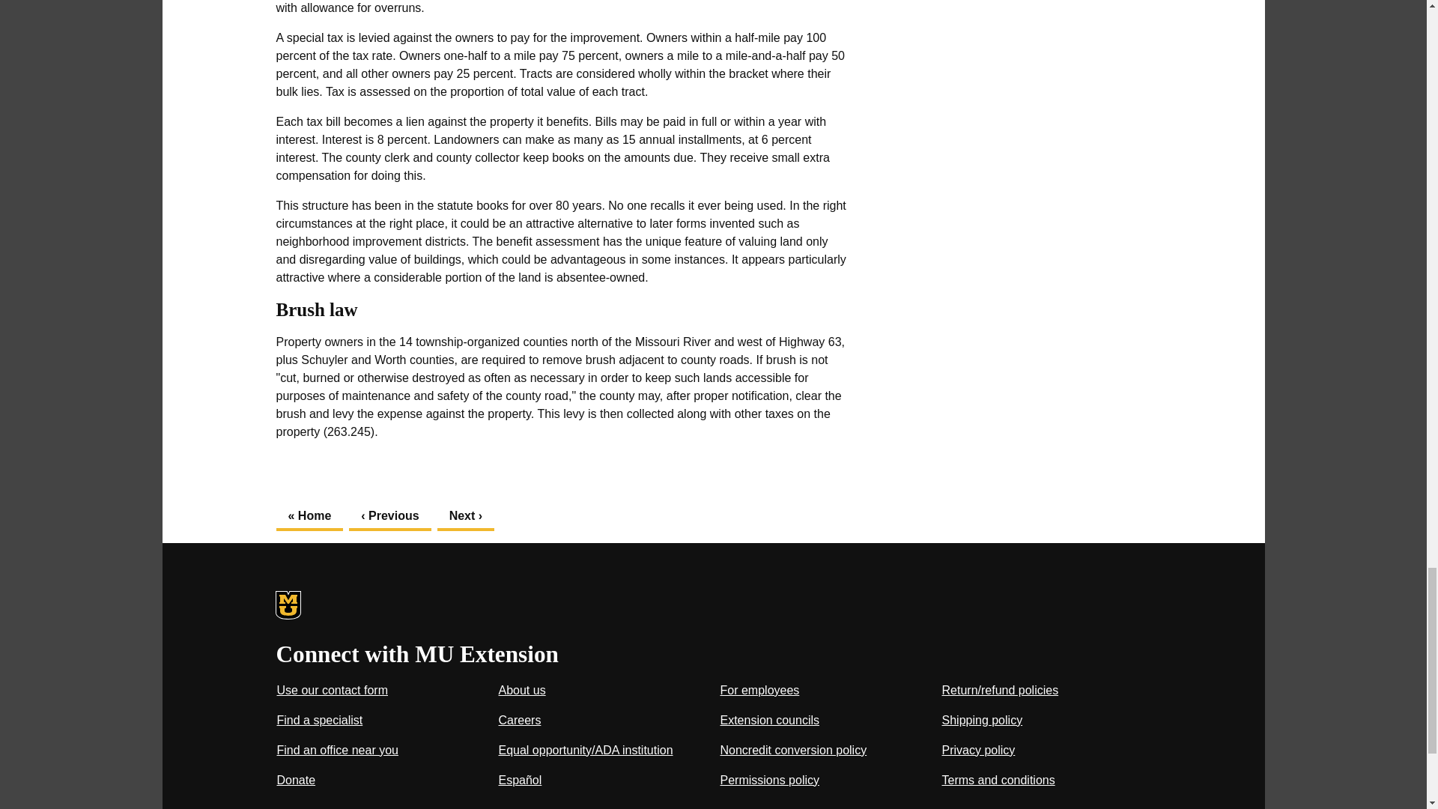 The width and height of the screenshot is (1438, 809). Describe the element at coordinates (466, 515) in the screenshot. I see `Go to next page` at that location.